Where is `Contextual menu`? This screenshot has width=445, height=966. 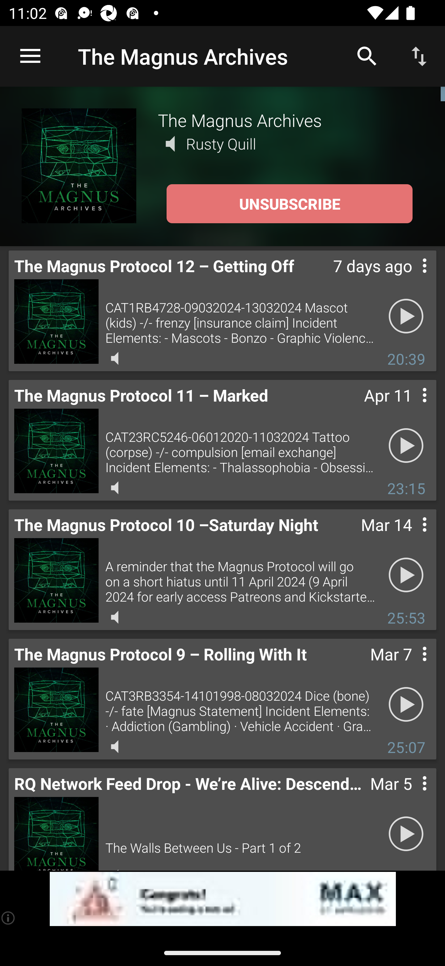
Contextual menu is located at coordinates (411, 795).